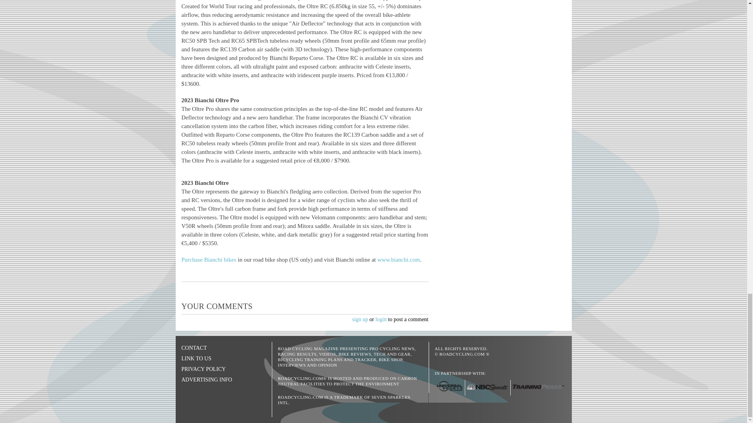 Image resolution: width=753 pixels, height=423 pixels. Describe the element at coordinates (209, 259) in the screenshot. I see `Purchase Bianchi bikes` at that location.